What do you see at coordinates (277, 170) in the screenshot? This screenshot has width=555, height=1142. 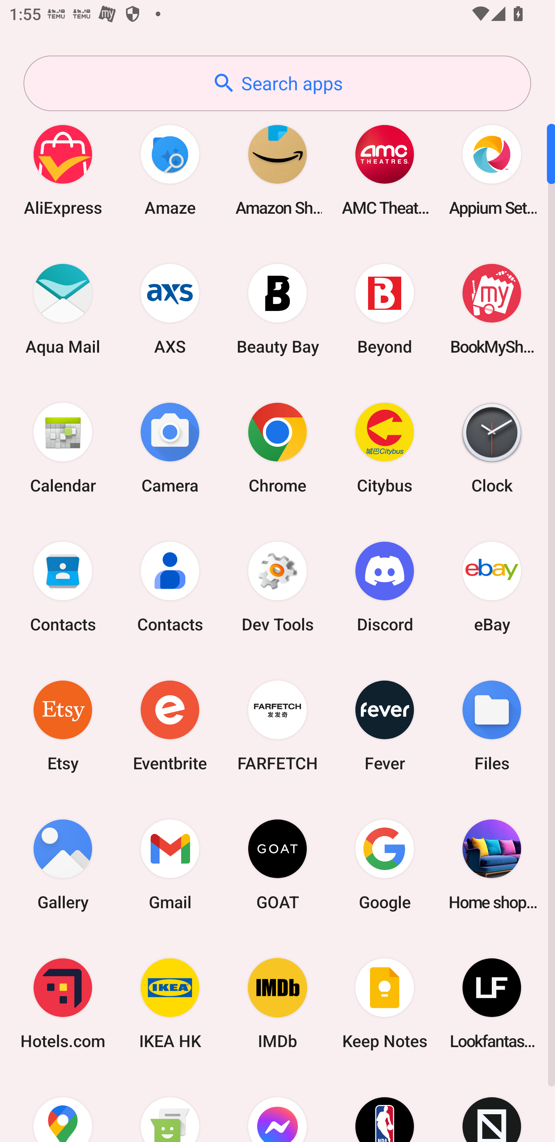 I see `Amazon Shopping` at bounding box center [277, 170].